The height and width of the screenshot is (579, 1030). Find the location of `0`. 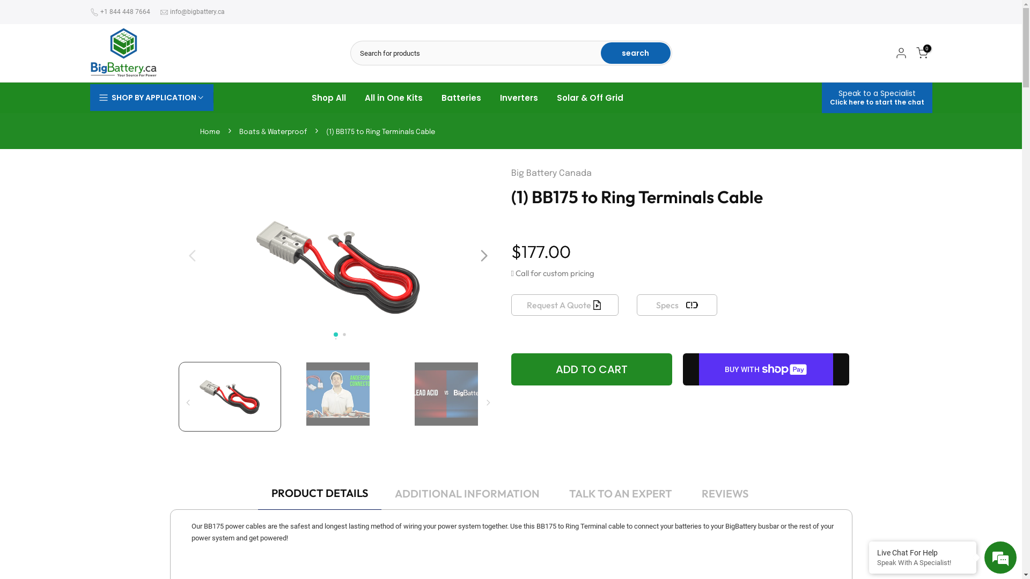

0 is located at coordinates (922, 53).